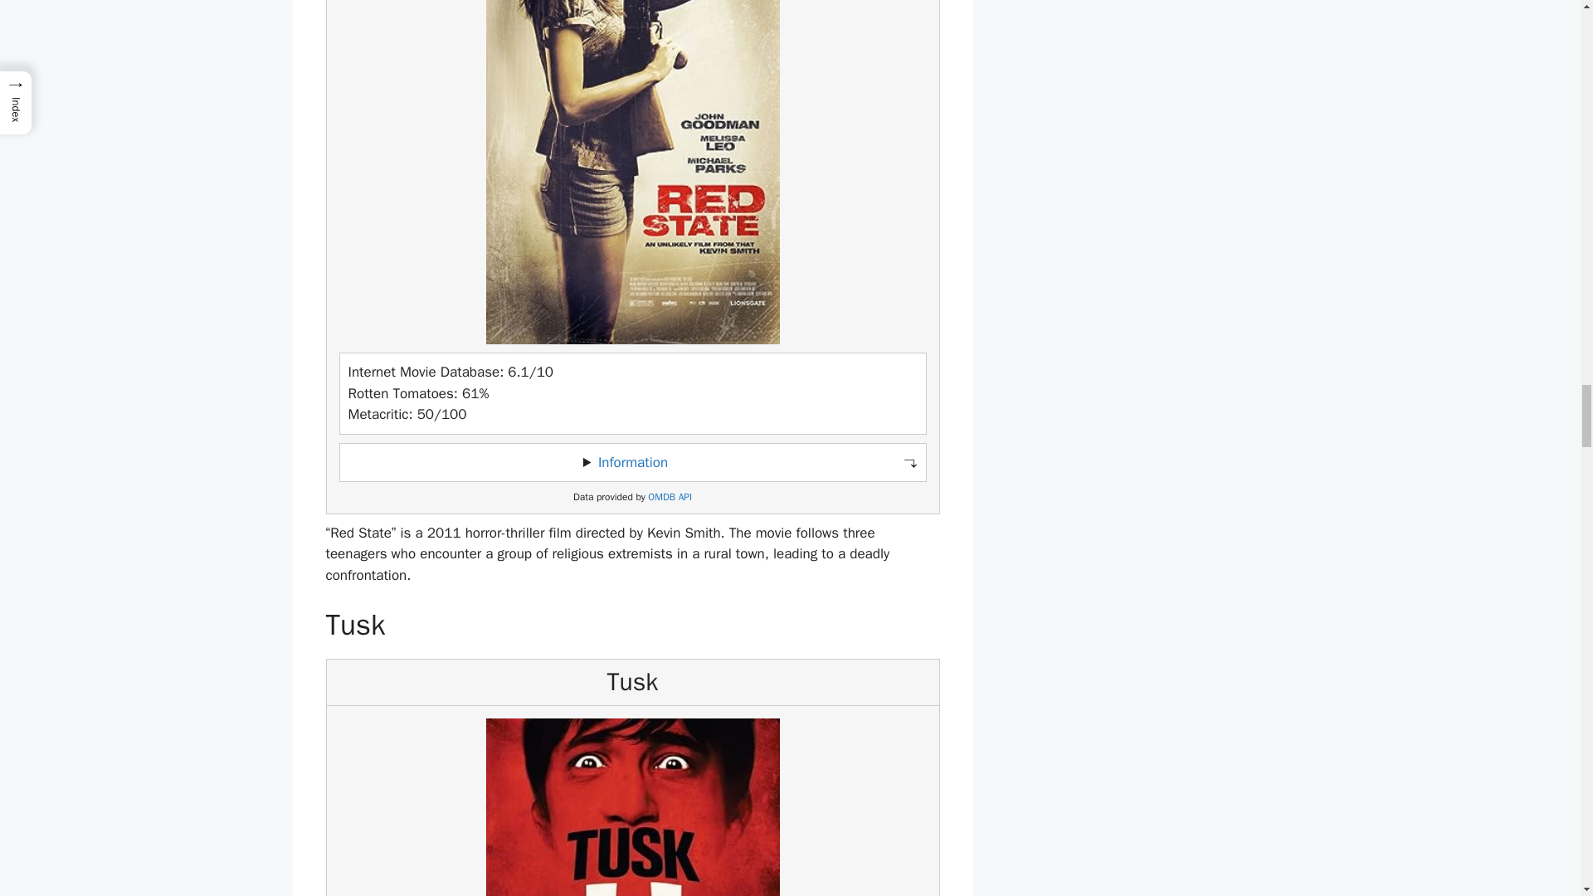 The image size is (1593, 896). I want to click on OMDB API, so click(670, 496).